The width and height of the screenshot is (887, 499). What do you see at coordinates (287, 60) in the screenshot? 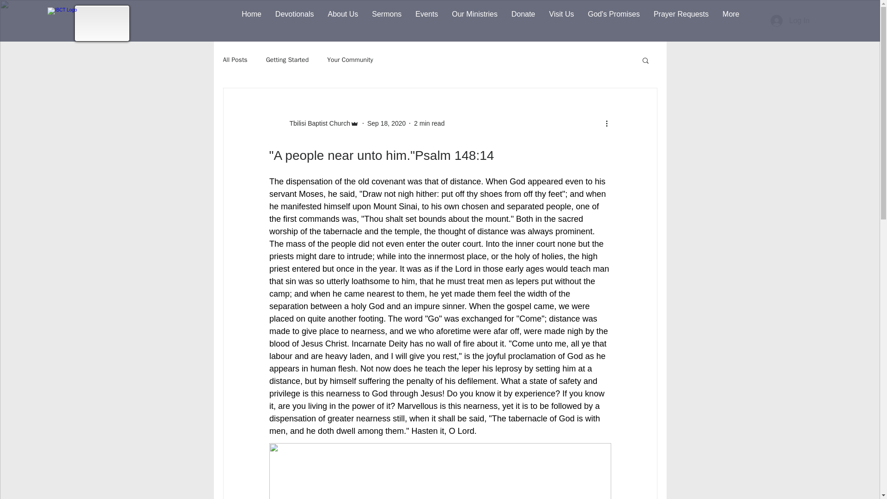
I see `Getting Started` at bounding box center [287, 60].